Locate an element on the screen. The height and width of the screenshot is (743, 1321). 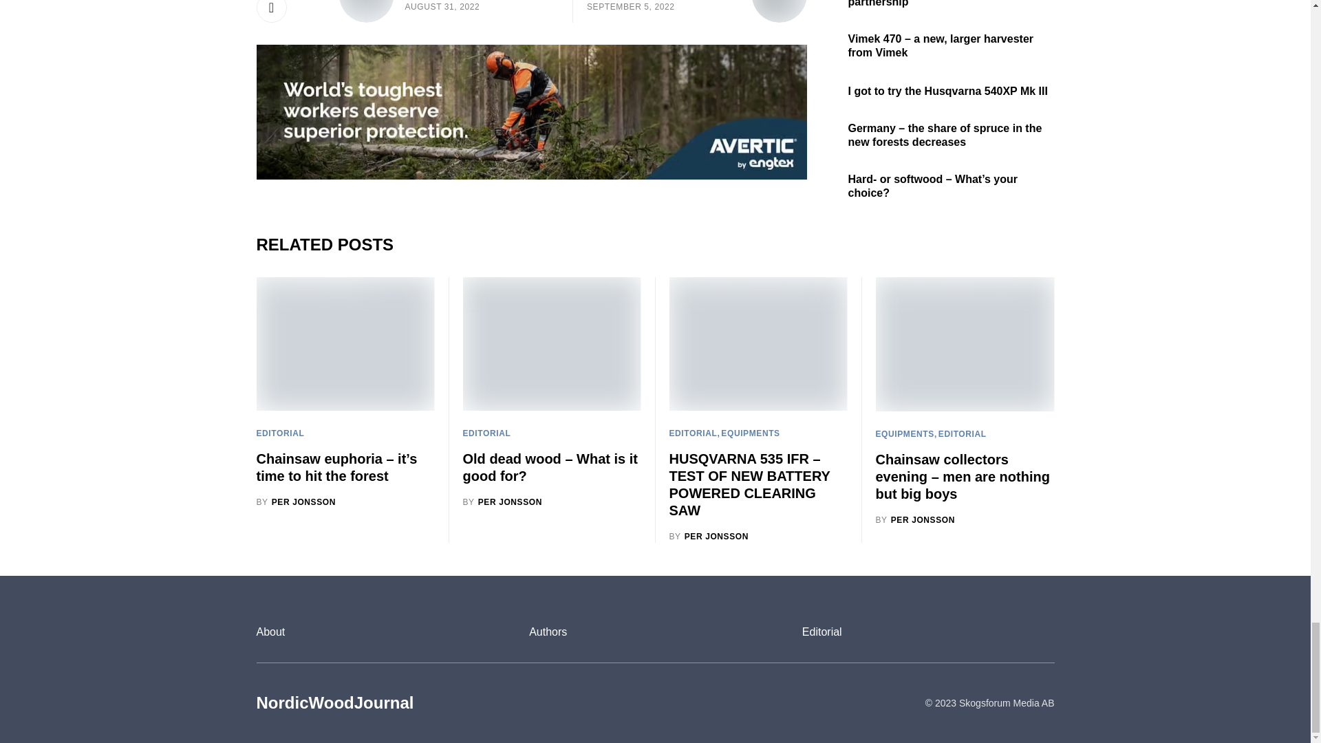
View all posts by Per Jonsson is located at coordinates (502, 502).